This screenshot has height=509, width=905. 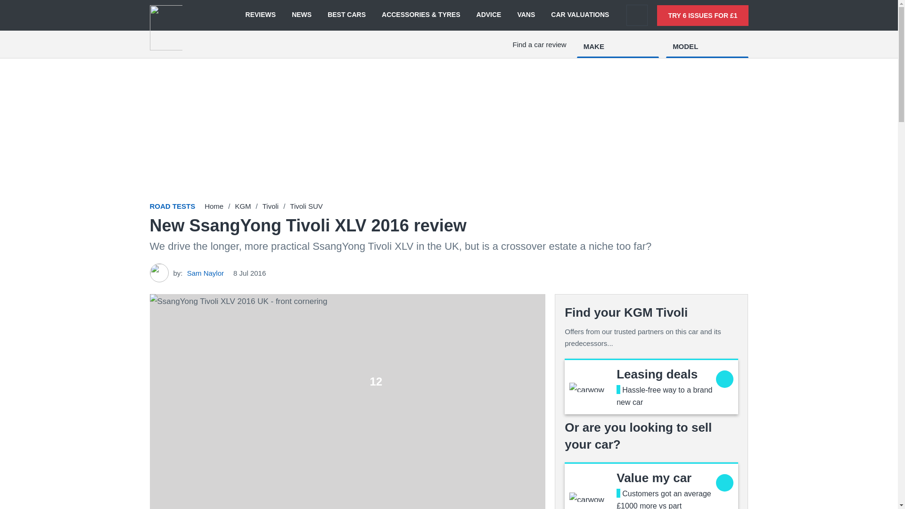 I want to click on VANS, so click(x=526, y=15).